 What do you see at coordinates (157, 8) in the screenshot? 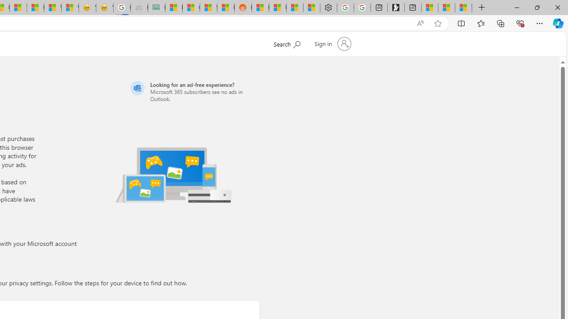
I see `DITOGAMES AG Imprint` at bounding box center [157, 8].